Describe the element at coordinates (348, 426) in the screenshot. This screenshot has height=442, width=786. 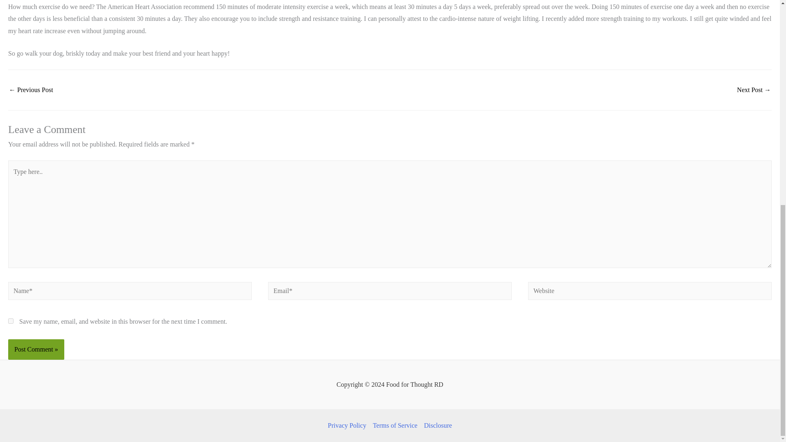
I see `Privacy Policy` at that location.